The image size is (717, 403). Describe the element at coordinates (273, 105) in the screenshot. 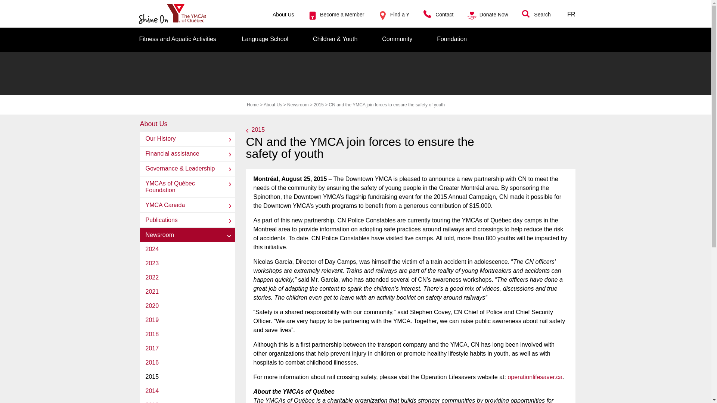

I see `About Us` at that location.